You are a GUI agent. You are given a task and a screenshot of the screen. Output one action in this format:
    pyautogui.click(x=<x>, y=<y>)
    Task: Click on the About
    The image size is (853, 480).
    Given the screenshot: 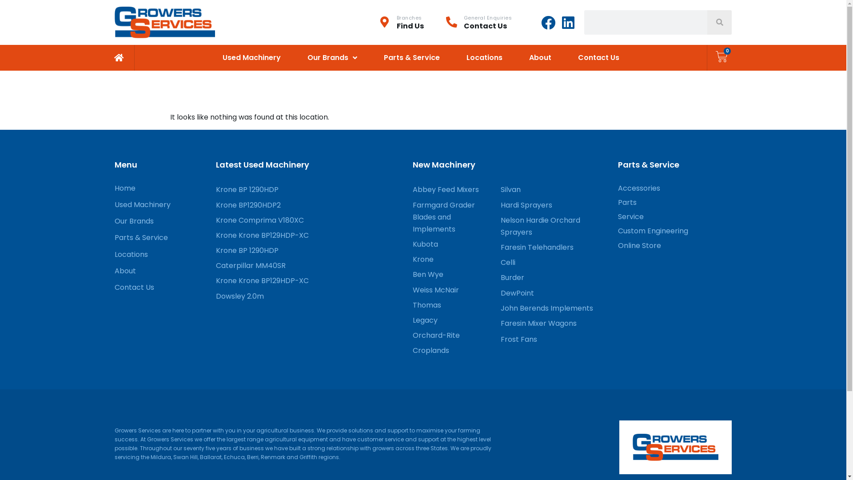 What is the action you would take?
    pyautogui.click(x=161, y=271)
    